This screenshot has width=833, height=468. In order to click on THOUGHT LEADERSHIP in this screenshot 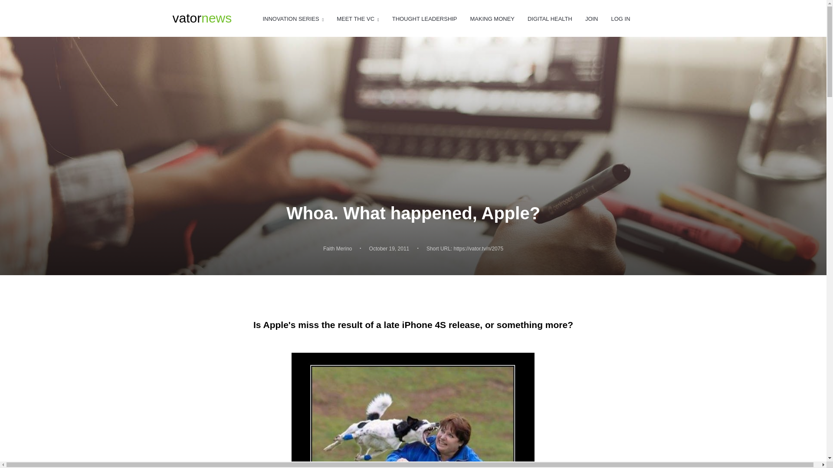, I will do `click(425, 19)`.